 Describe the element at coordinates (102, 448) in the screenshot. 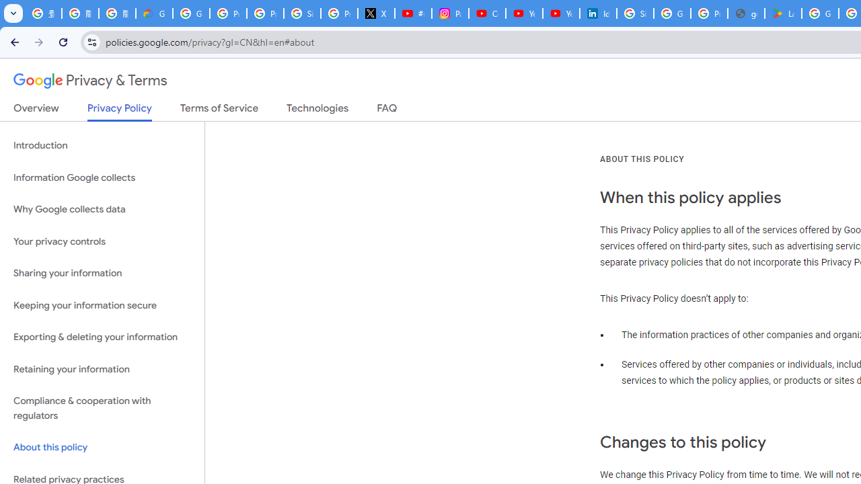

I see `About this policy` at that location.